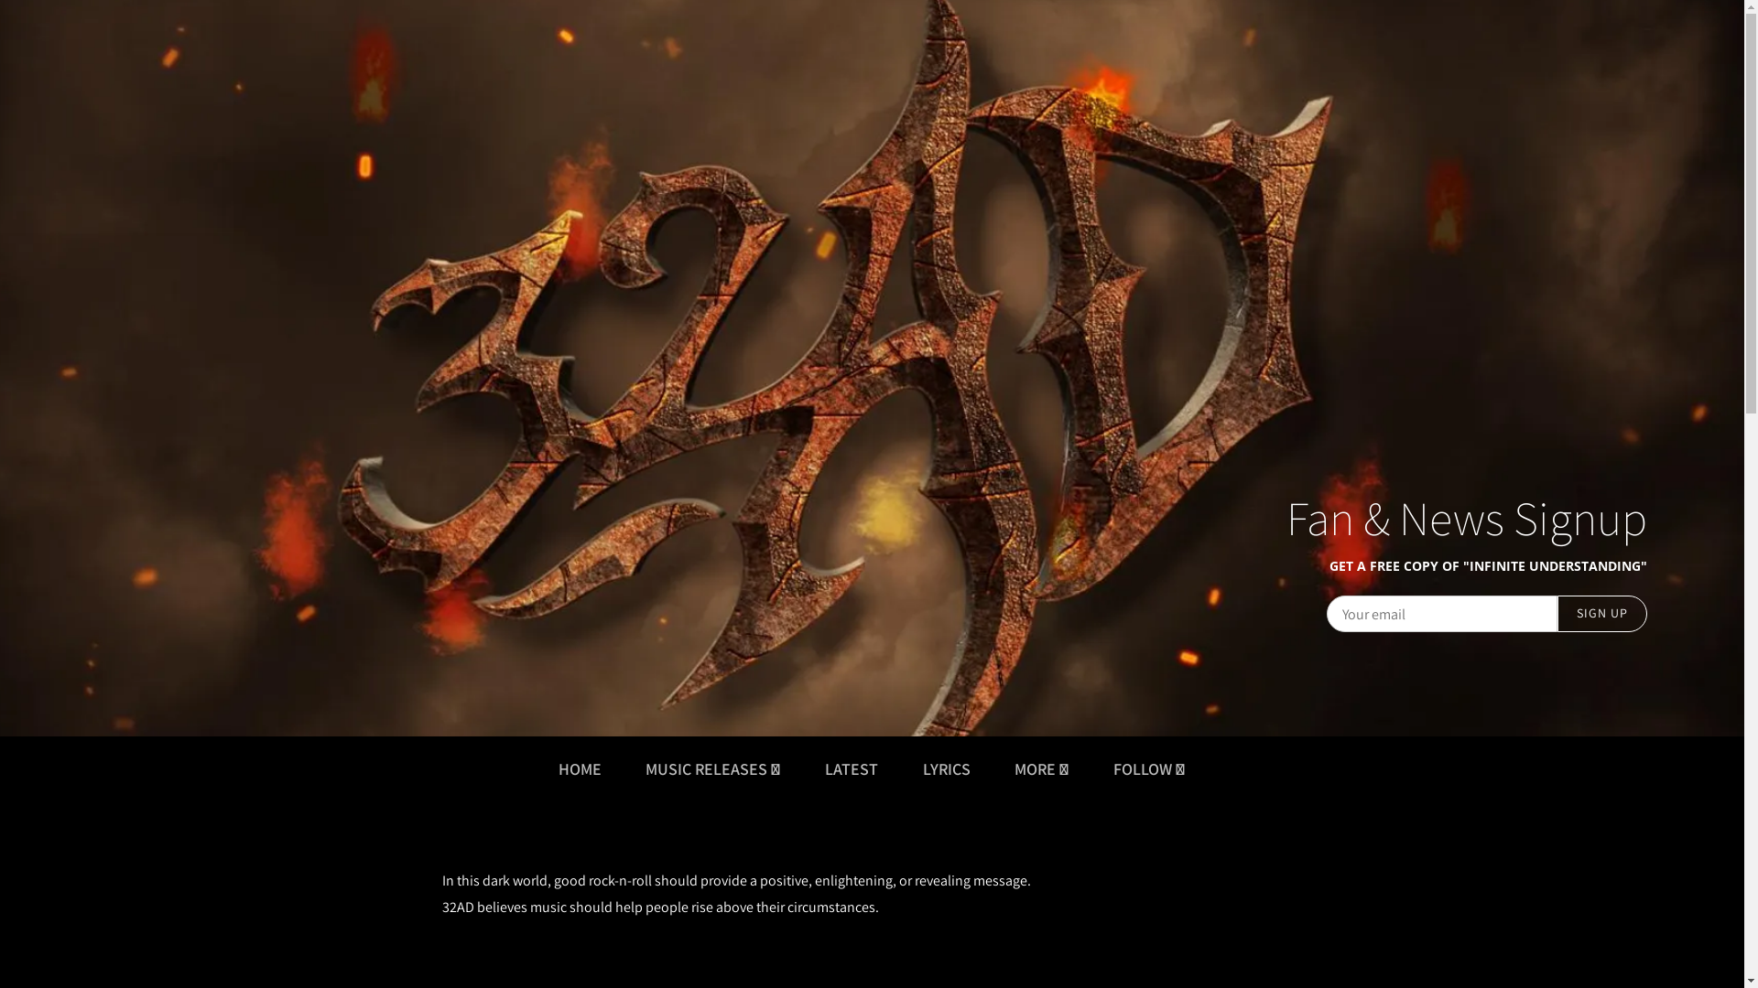 This screenshot has height=988, width=1758. I want to click on FOLLOW, so click(1150, 768).